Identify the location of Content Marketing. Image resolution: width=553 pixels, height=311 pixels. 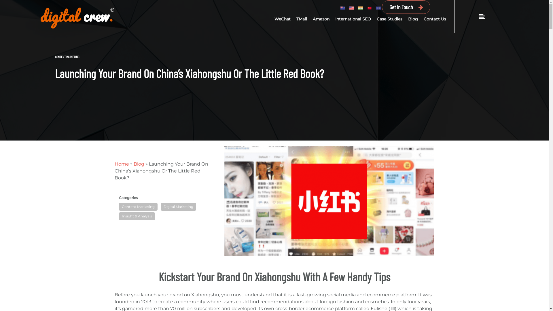
(138, 207).